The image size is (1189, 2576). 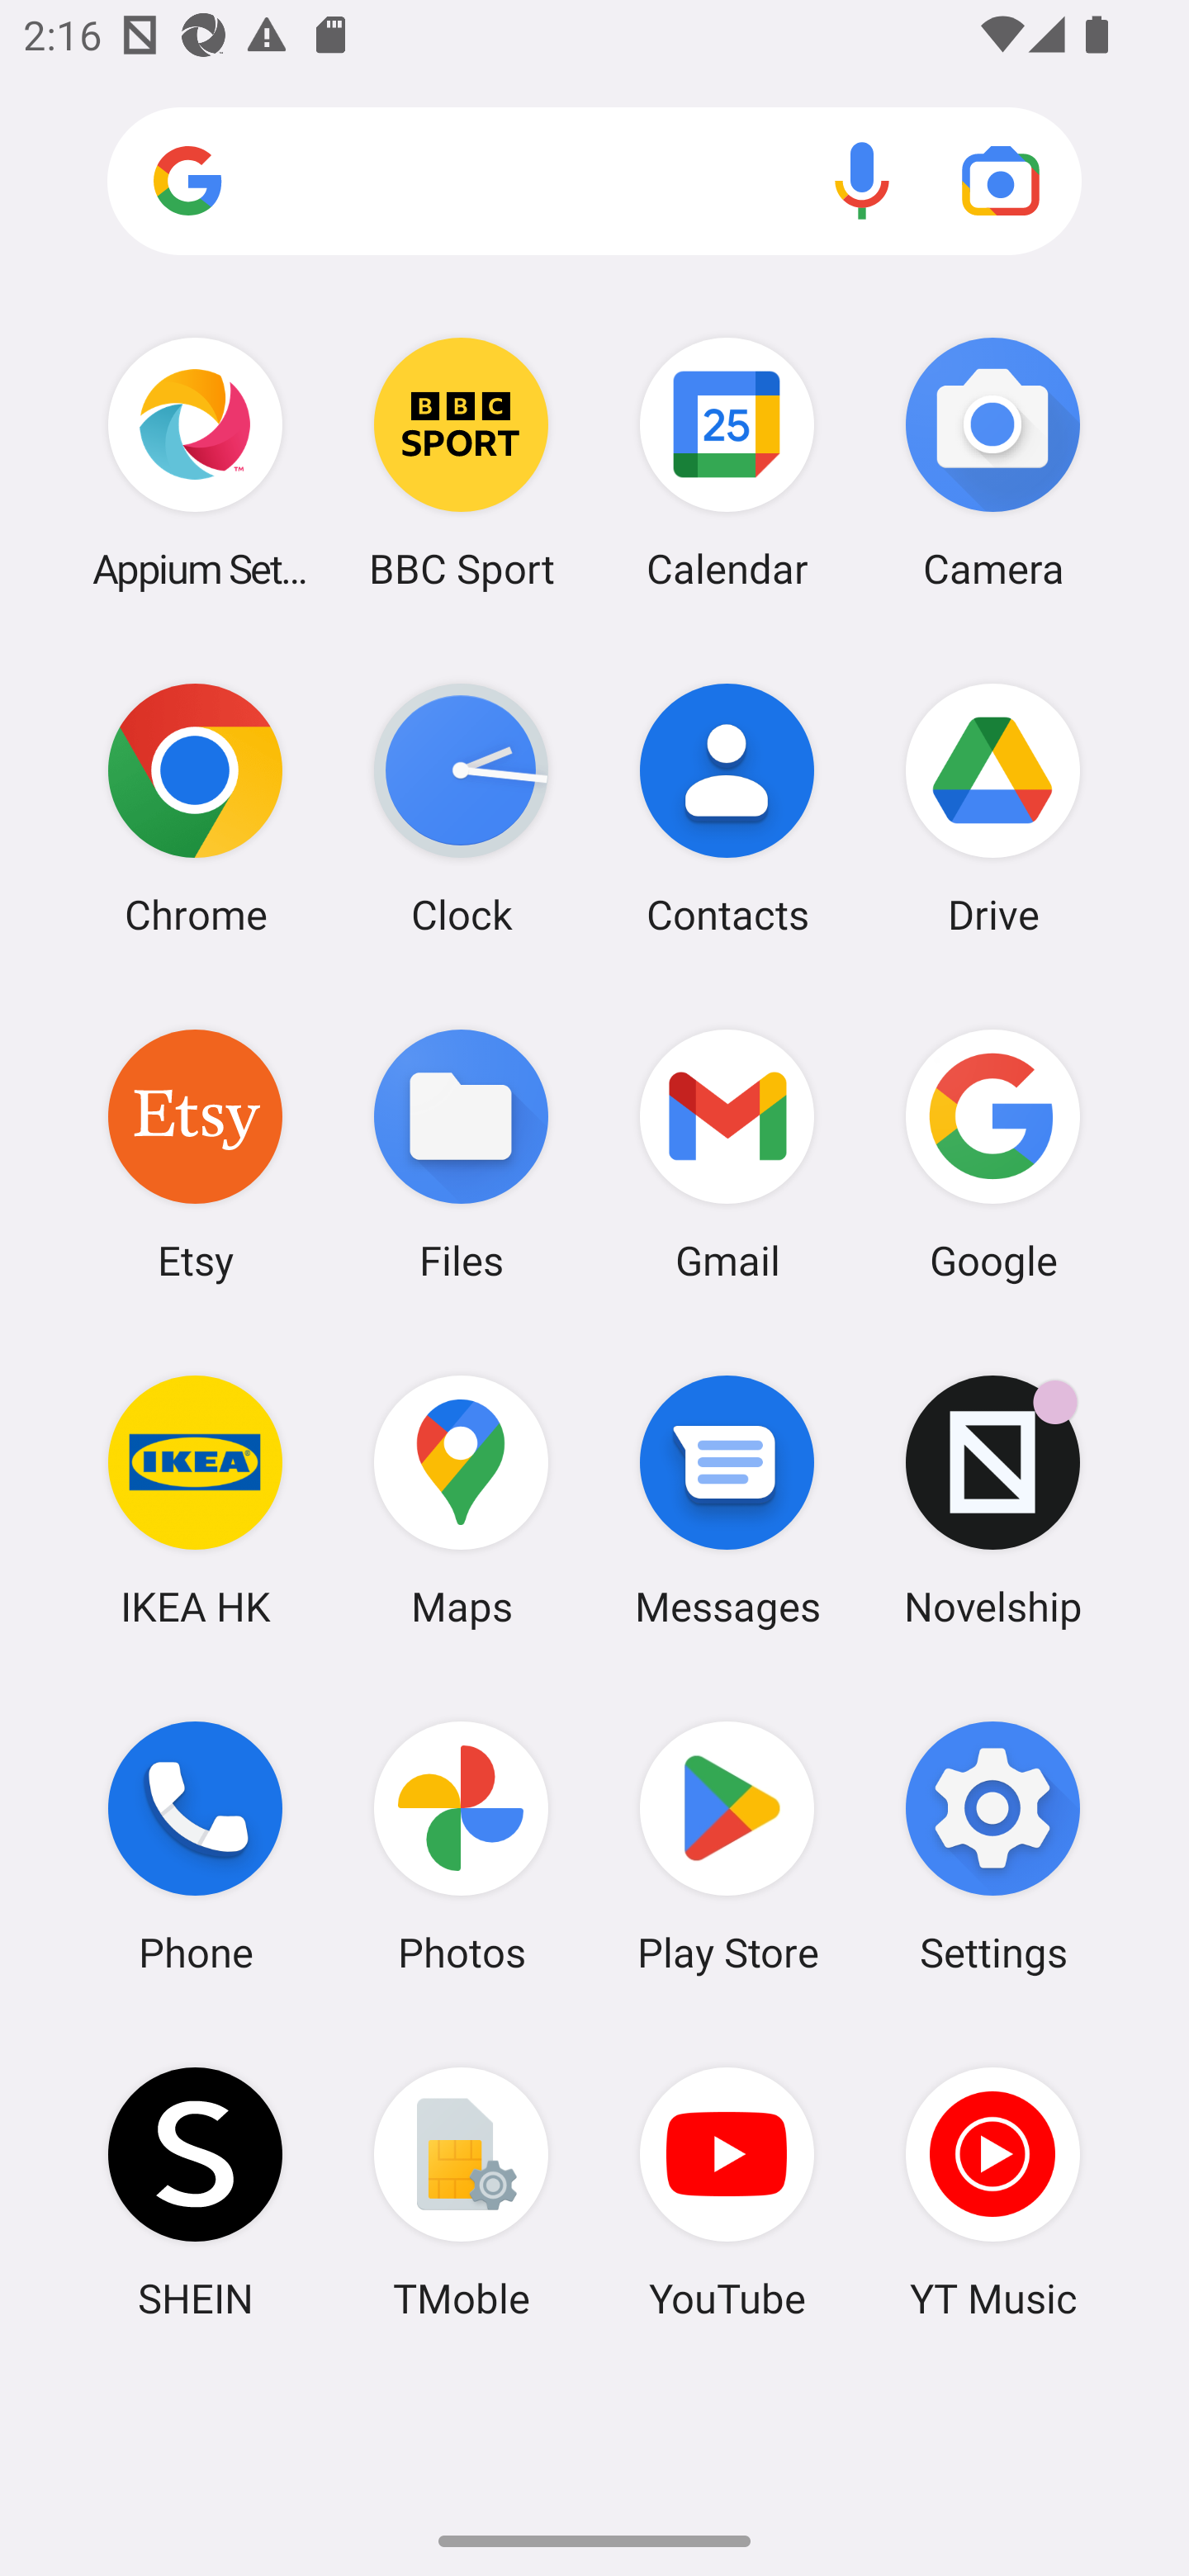 I want to click on TMoble, so click(x=461, y=2192).